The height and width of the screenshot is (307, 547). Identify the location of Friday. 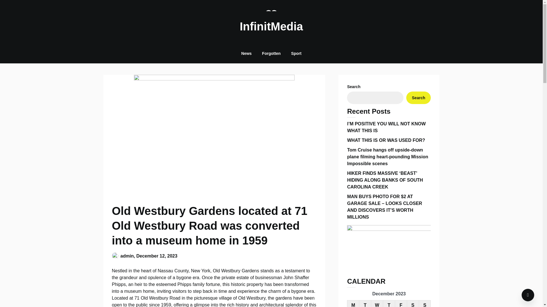
(401, 304).